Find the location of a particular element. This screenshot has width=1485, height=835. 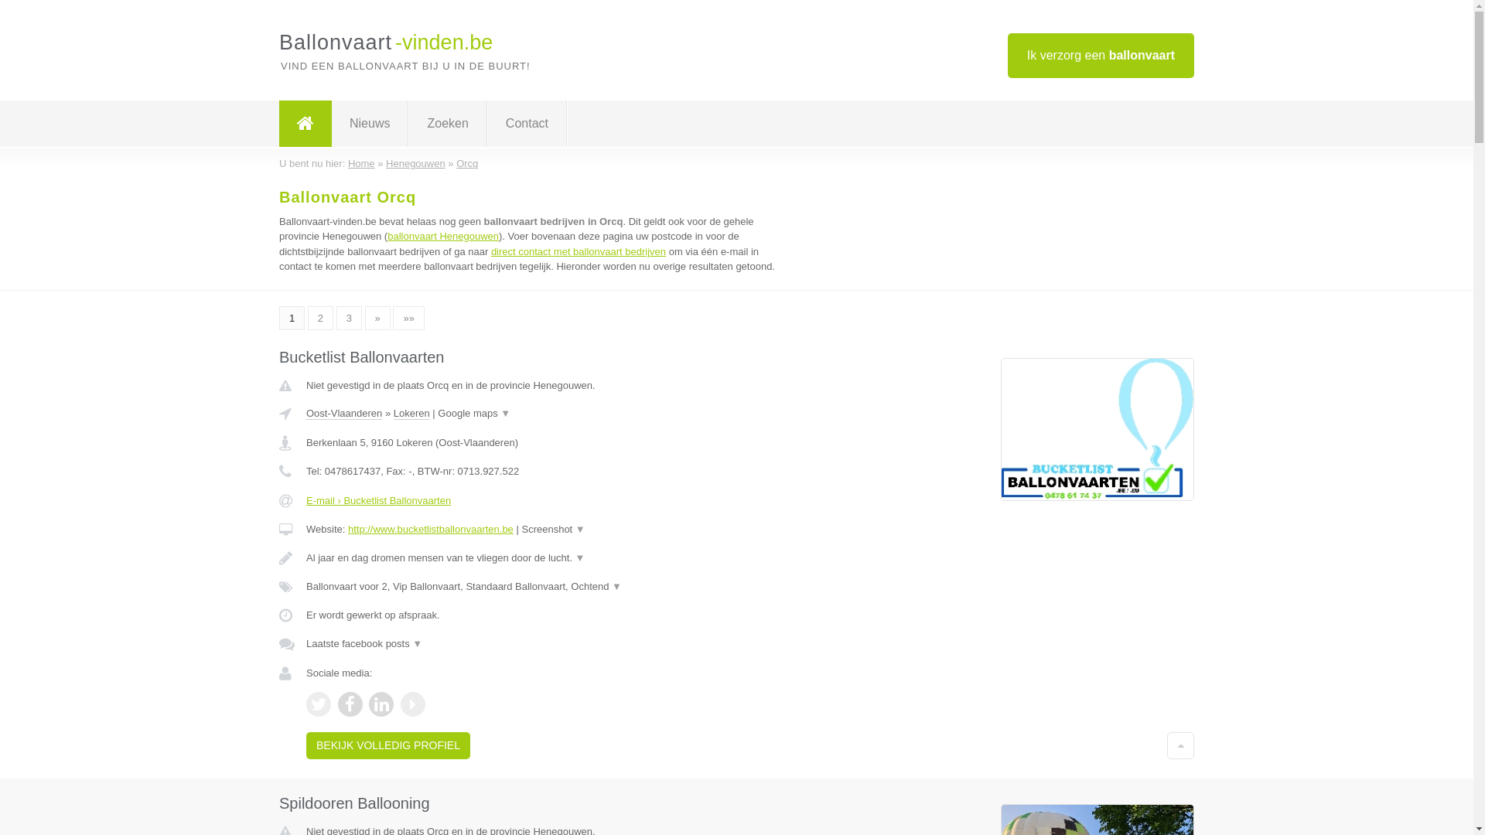

BEKIJK VOLLEDIG PROFIEL is located at coordinates (388, 745).